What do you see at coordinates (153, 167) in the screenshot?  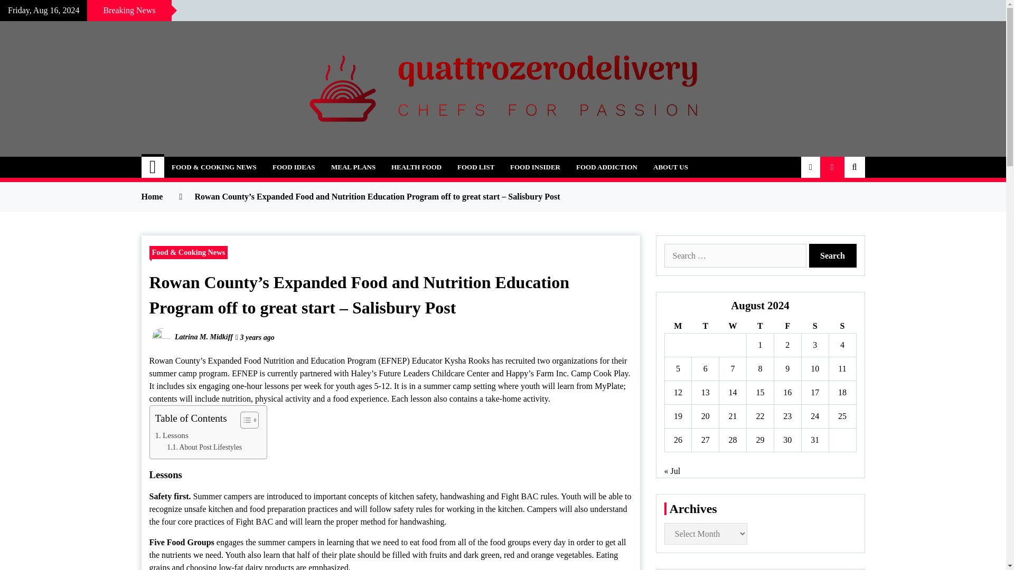 I see `Home` at bounding box center [153, 167].